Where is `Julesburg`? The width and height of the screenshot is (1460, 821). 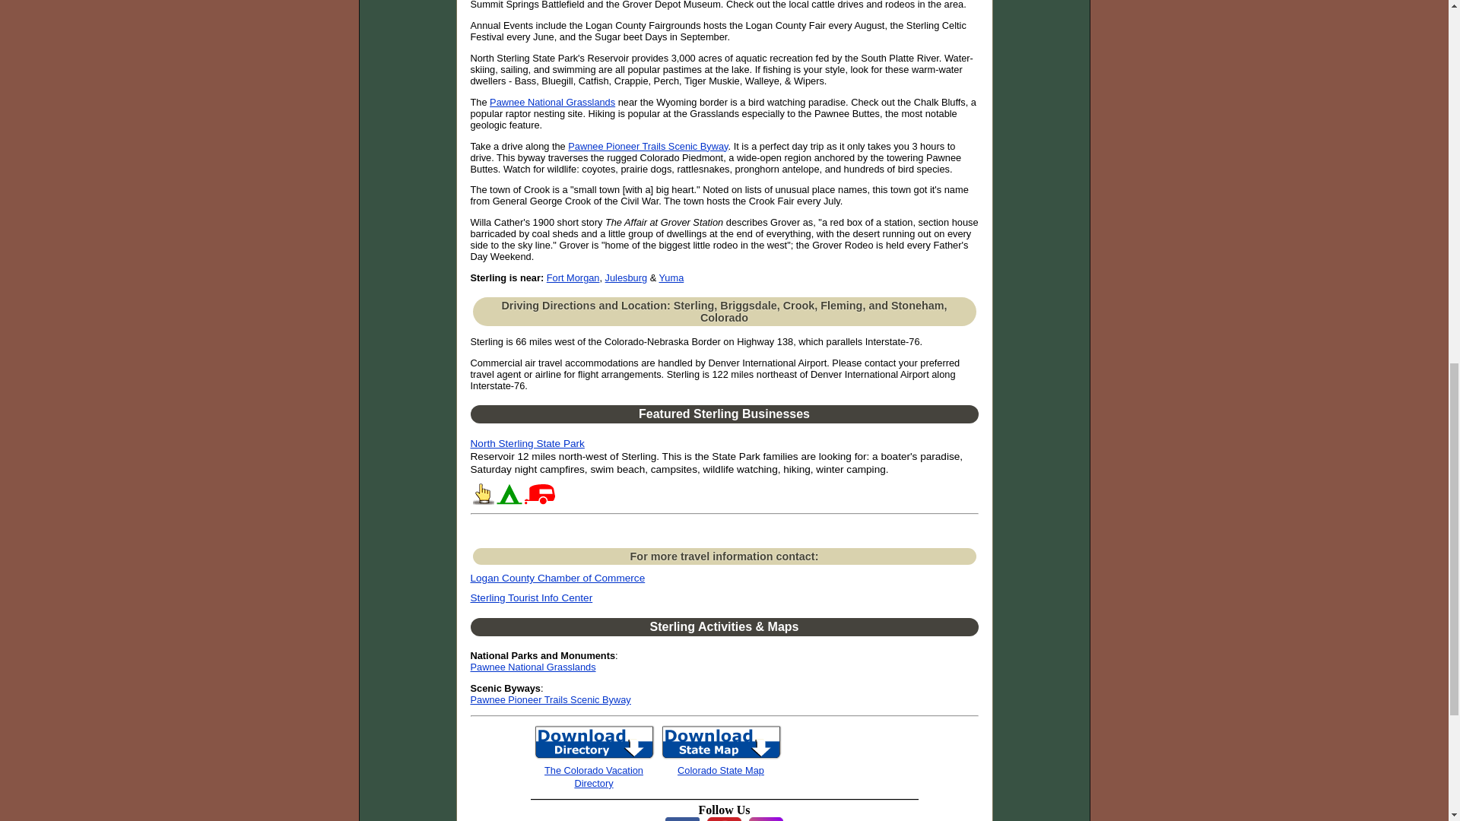
Julesburg is located at coordinates (627, 277).